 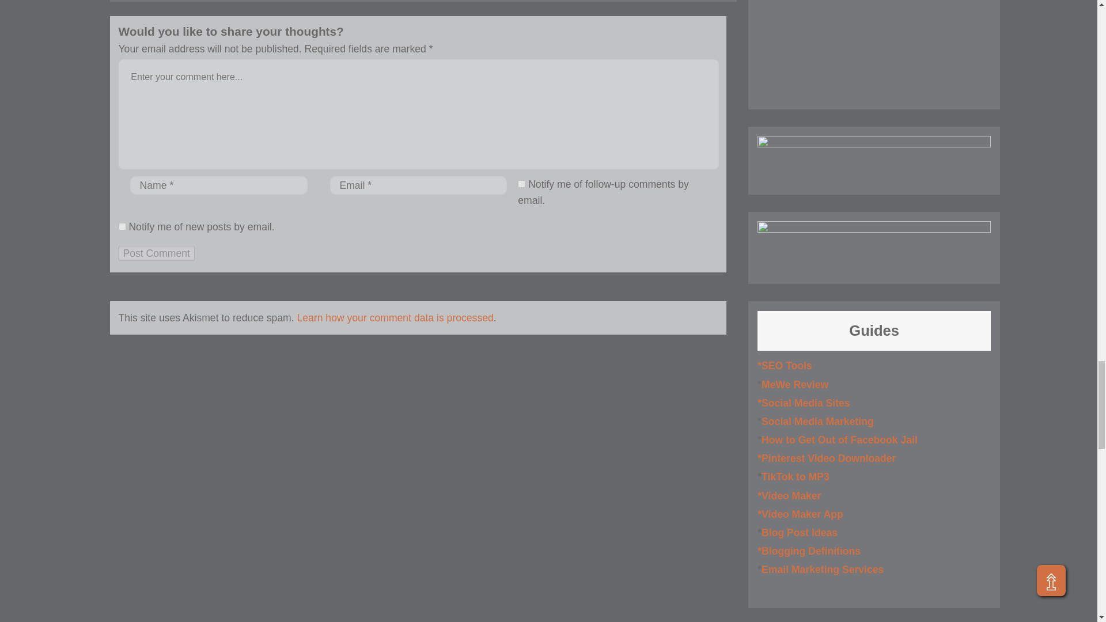 I want to click on subscribe, so click(x=521, y=184).